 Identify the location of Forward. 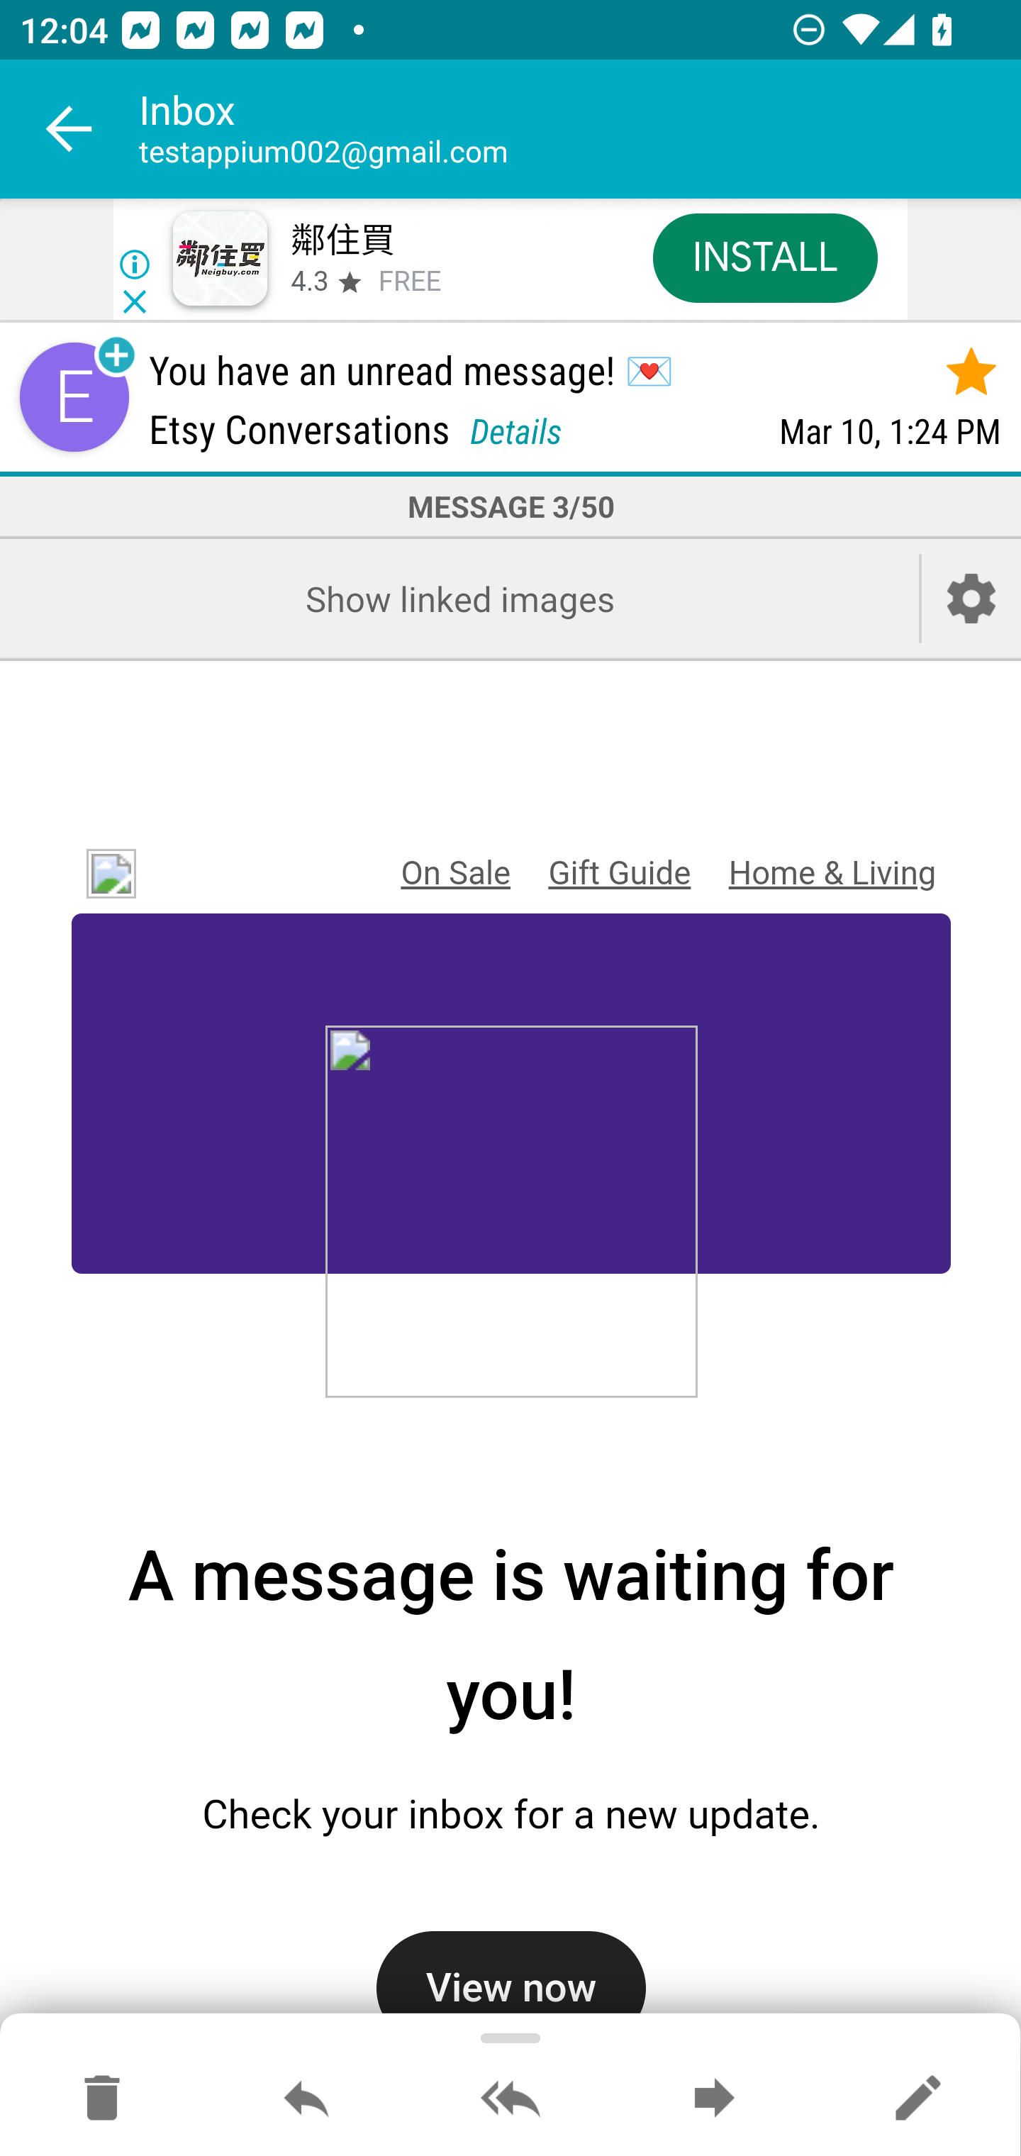
(714, 2099).